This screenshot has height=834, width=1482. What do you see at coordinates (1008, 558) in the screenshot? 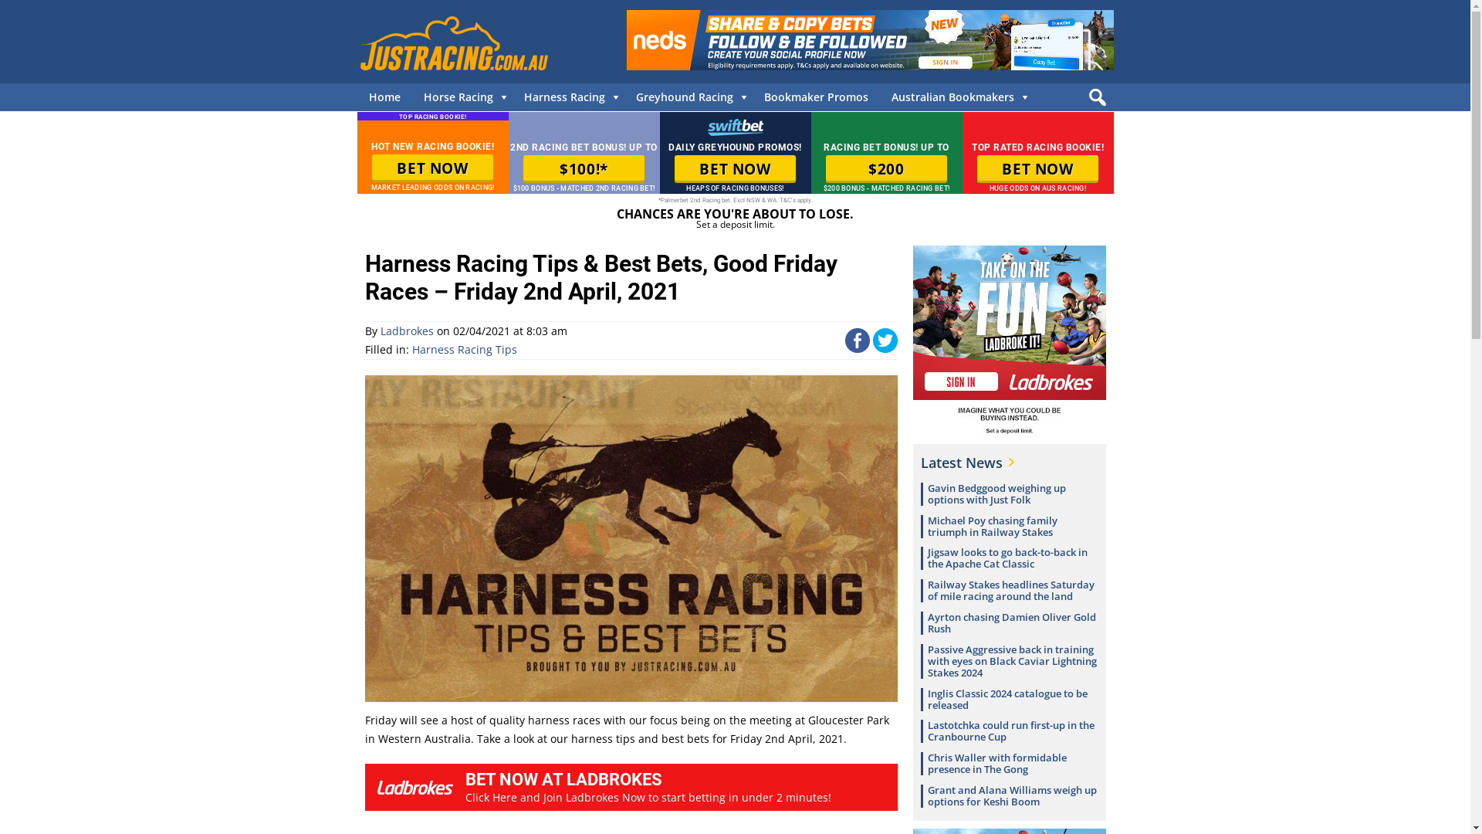
I see `Jigsaw looks to go back-to-back in the Apache Cat Classic` at bounding box center [1008, 558].